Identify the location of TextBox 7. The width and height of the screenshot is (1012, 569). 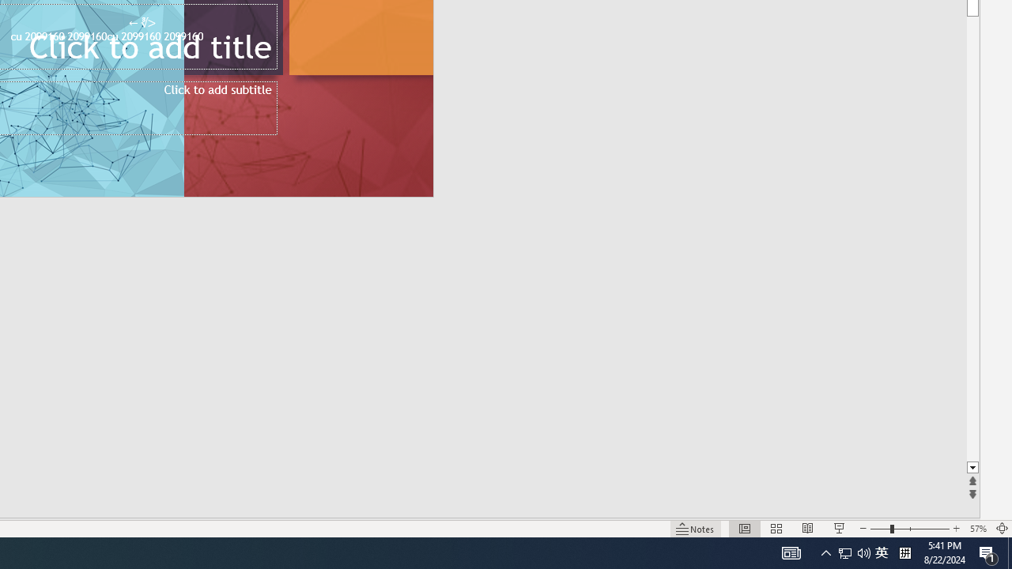
(142, 23).